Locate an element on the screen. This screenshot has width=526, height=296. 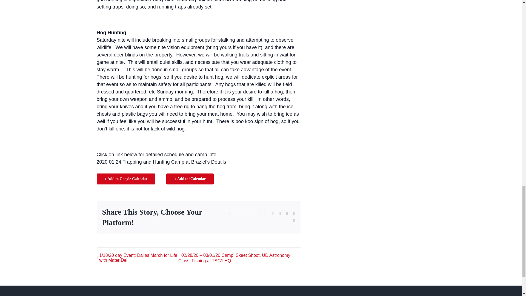
Add to Google Calendar is located at coordinates (125, 179).